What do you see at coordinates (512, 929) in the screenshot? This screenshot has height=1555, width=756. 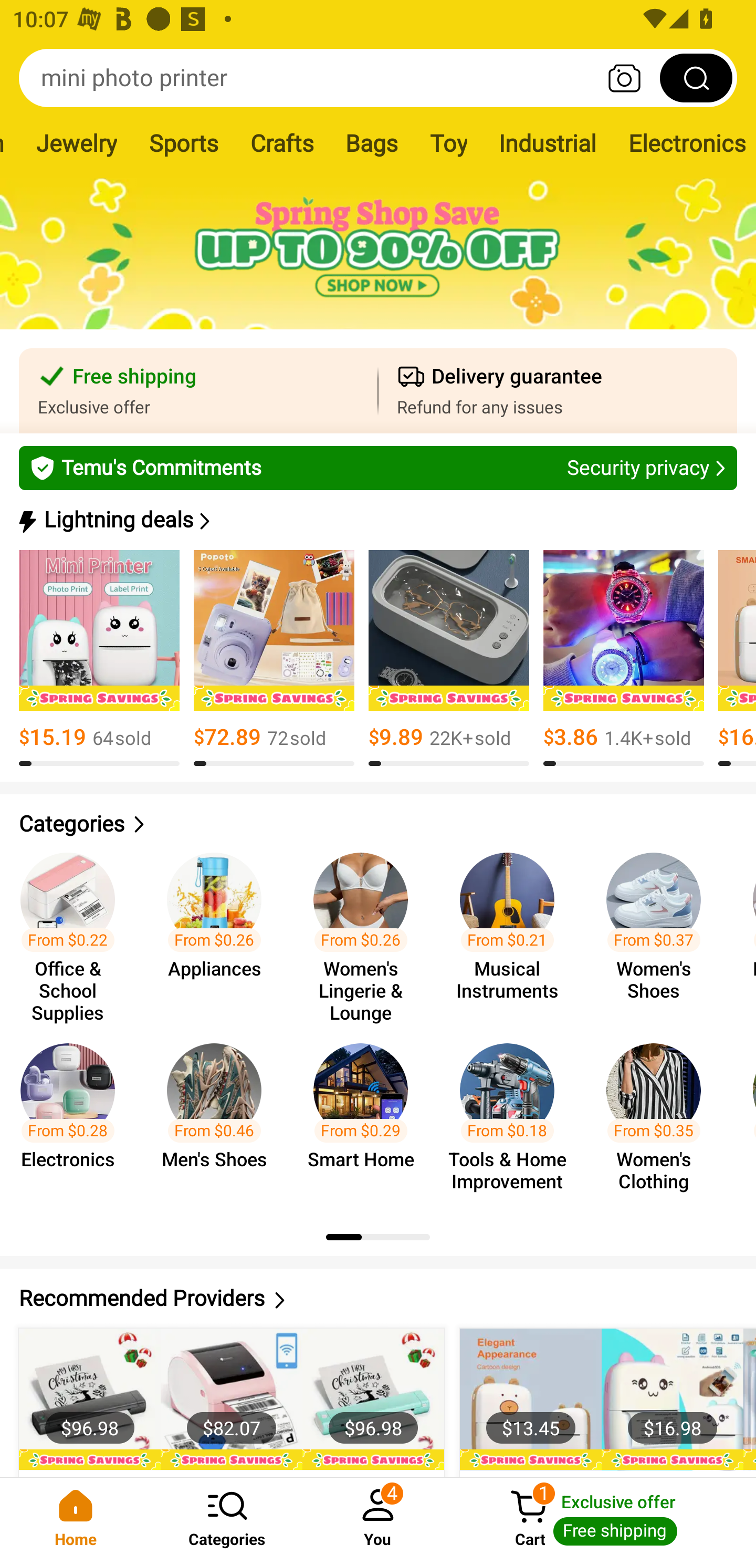 I see `From $0.21 Musical Instruments` at bounding box center [512, 929].